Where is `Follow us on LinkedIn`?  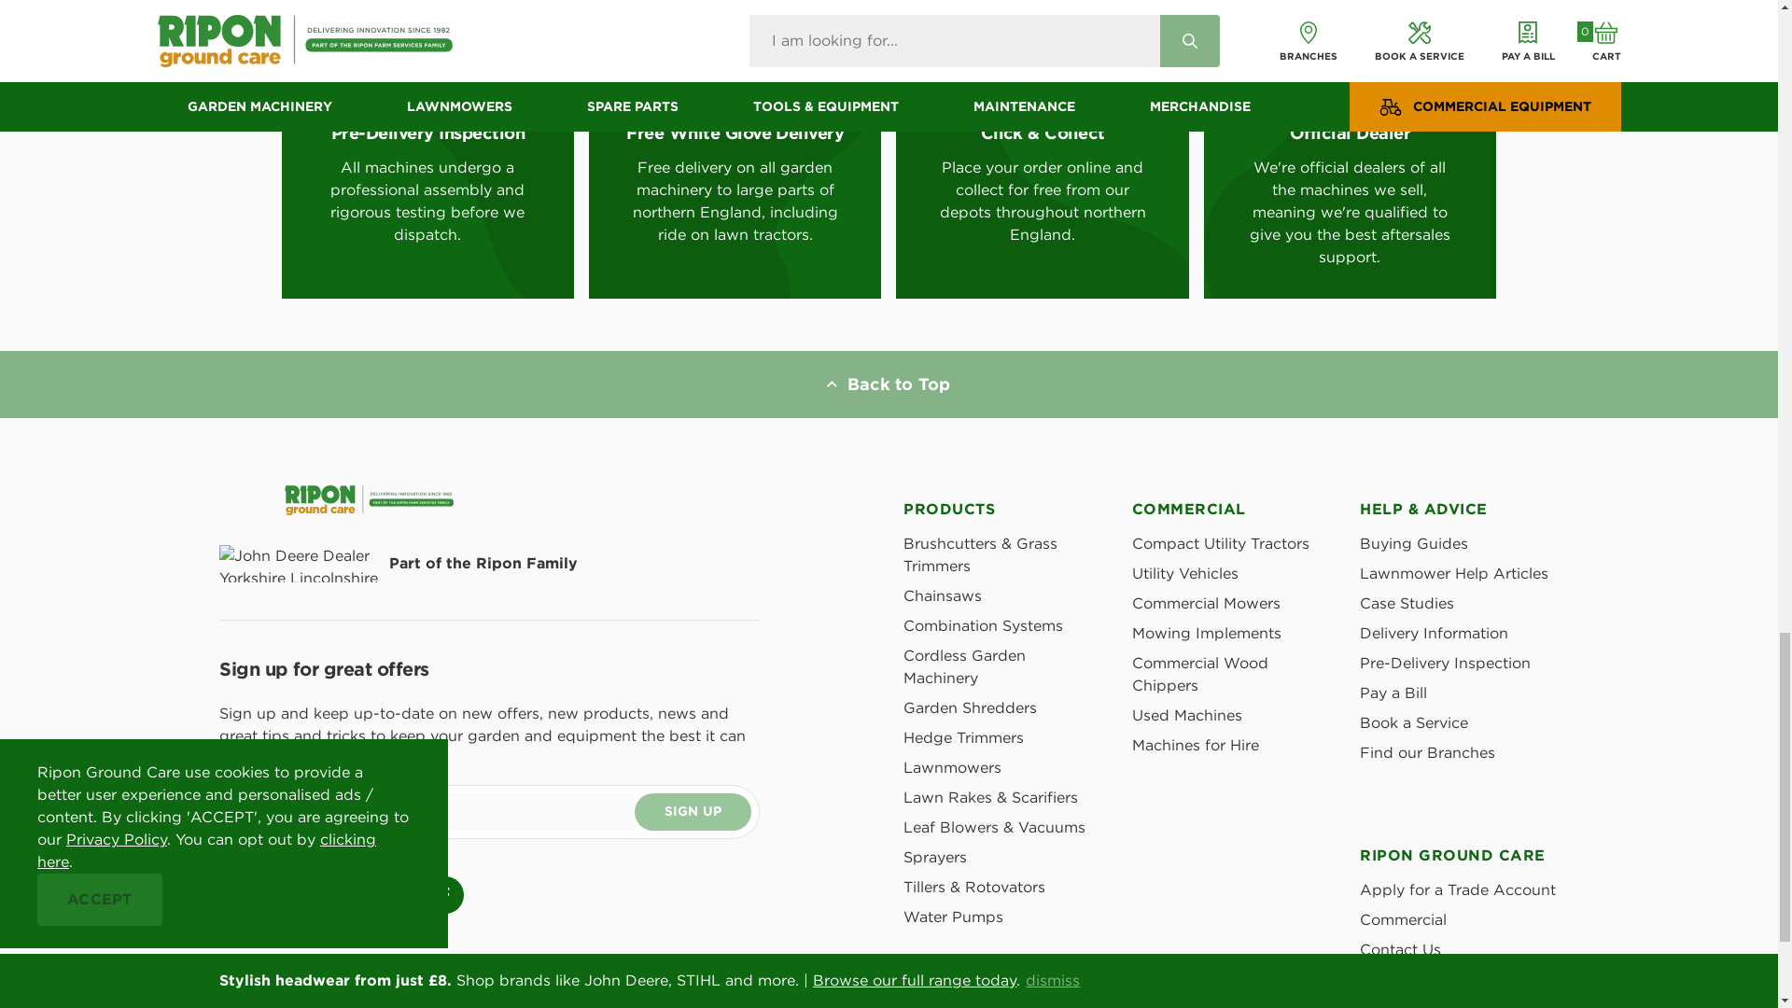
Follow us on LinkedIn is located at coordinates (341, 894).